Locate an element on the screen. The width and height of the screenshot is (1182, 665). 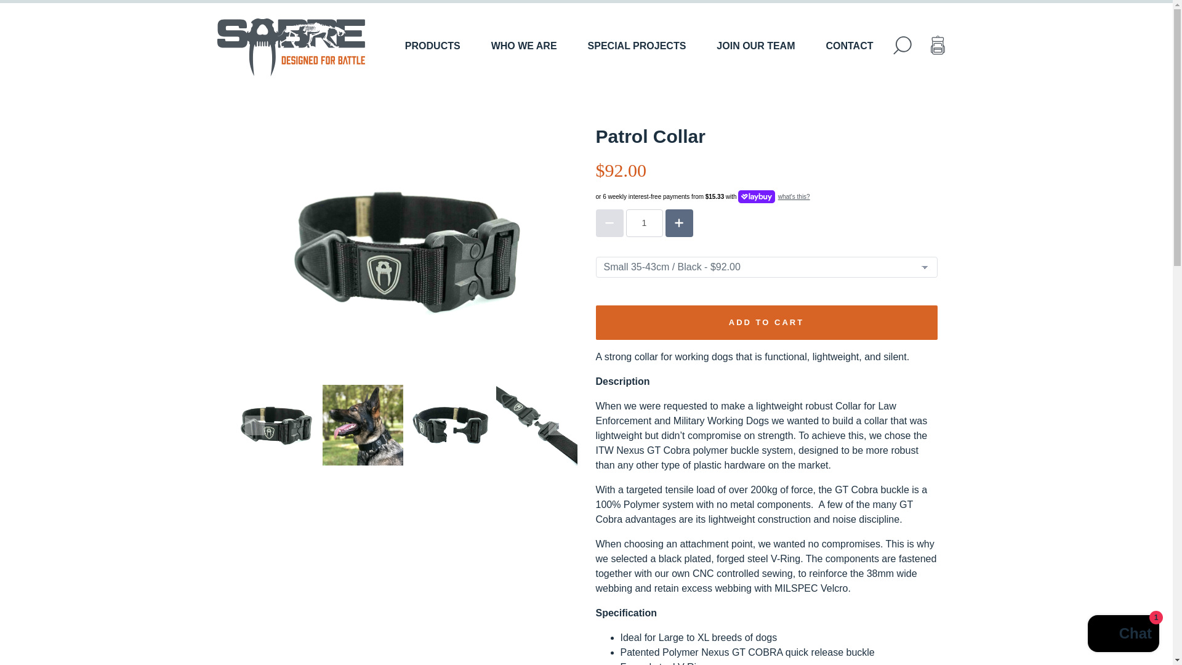
PRODUCTS is located at coordinates (433, 46).